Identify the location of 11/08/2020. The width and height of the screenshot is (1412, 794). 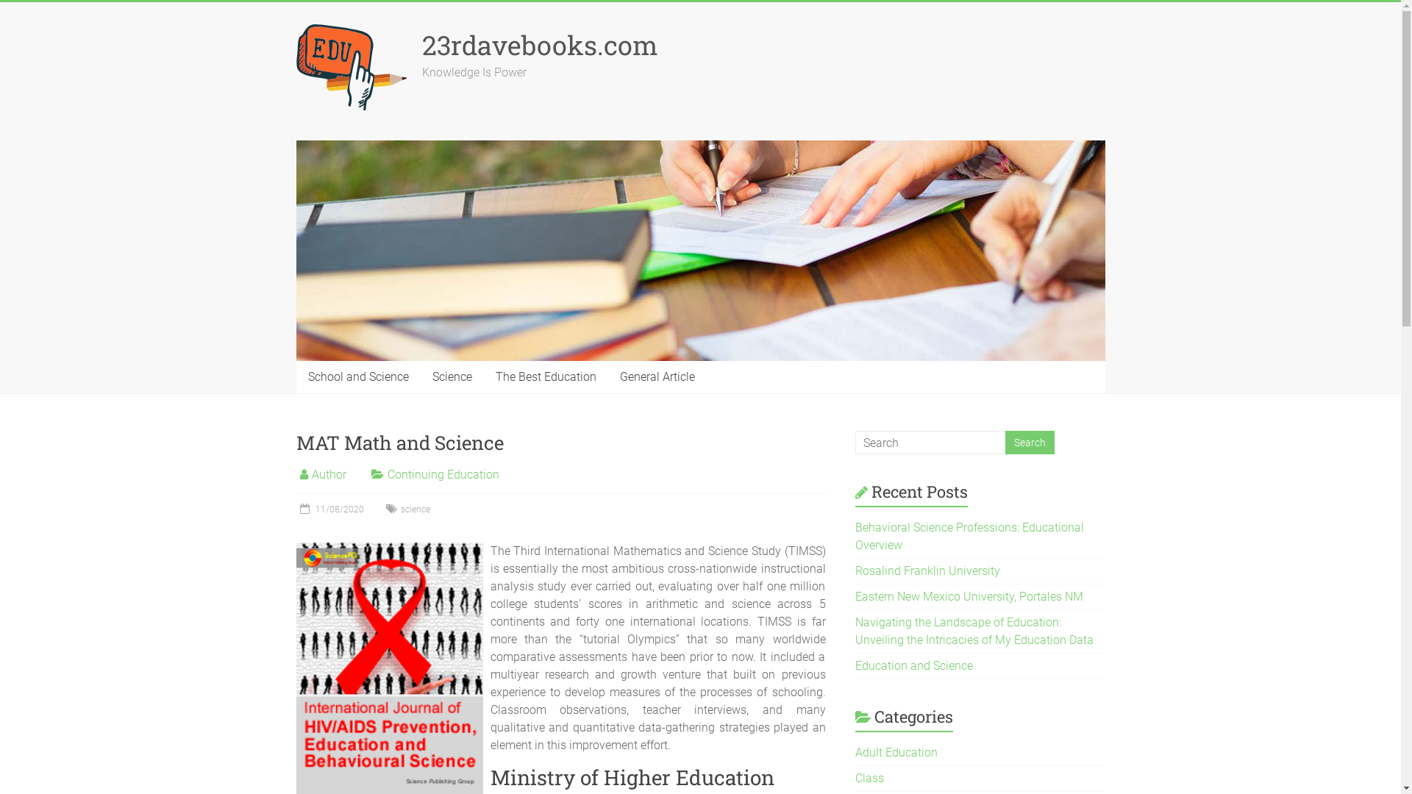
(329, 509).